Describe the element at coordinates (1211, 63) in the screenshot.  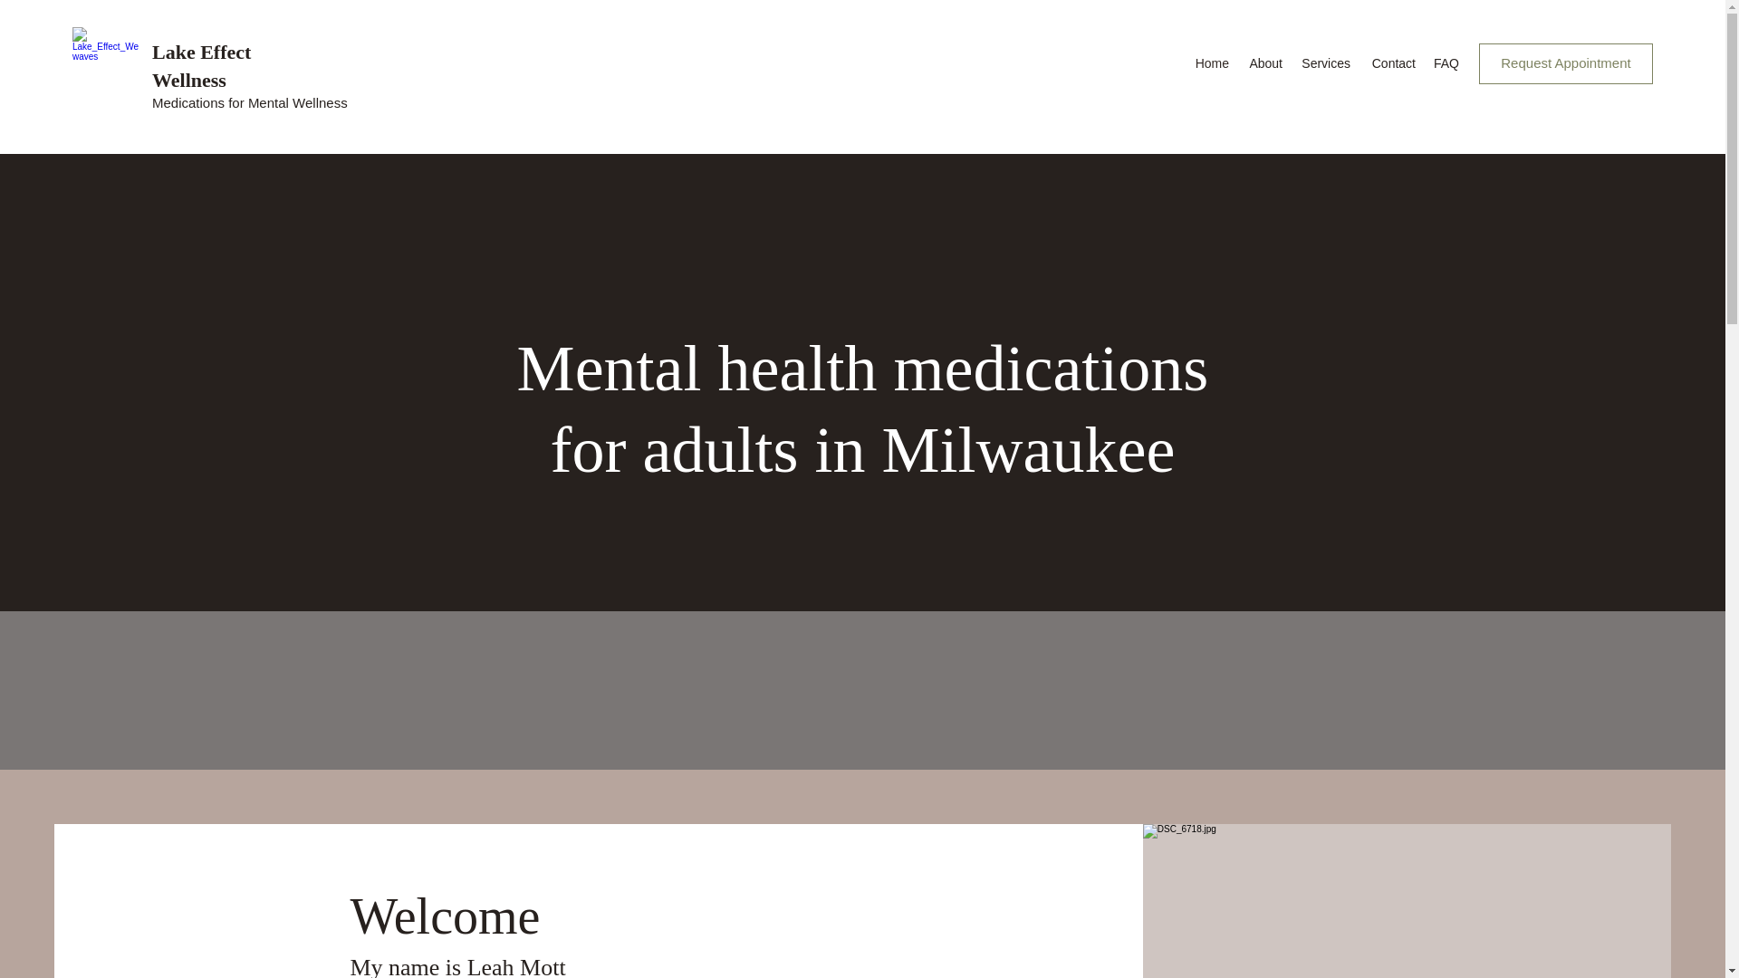
I see `Home` at that location.